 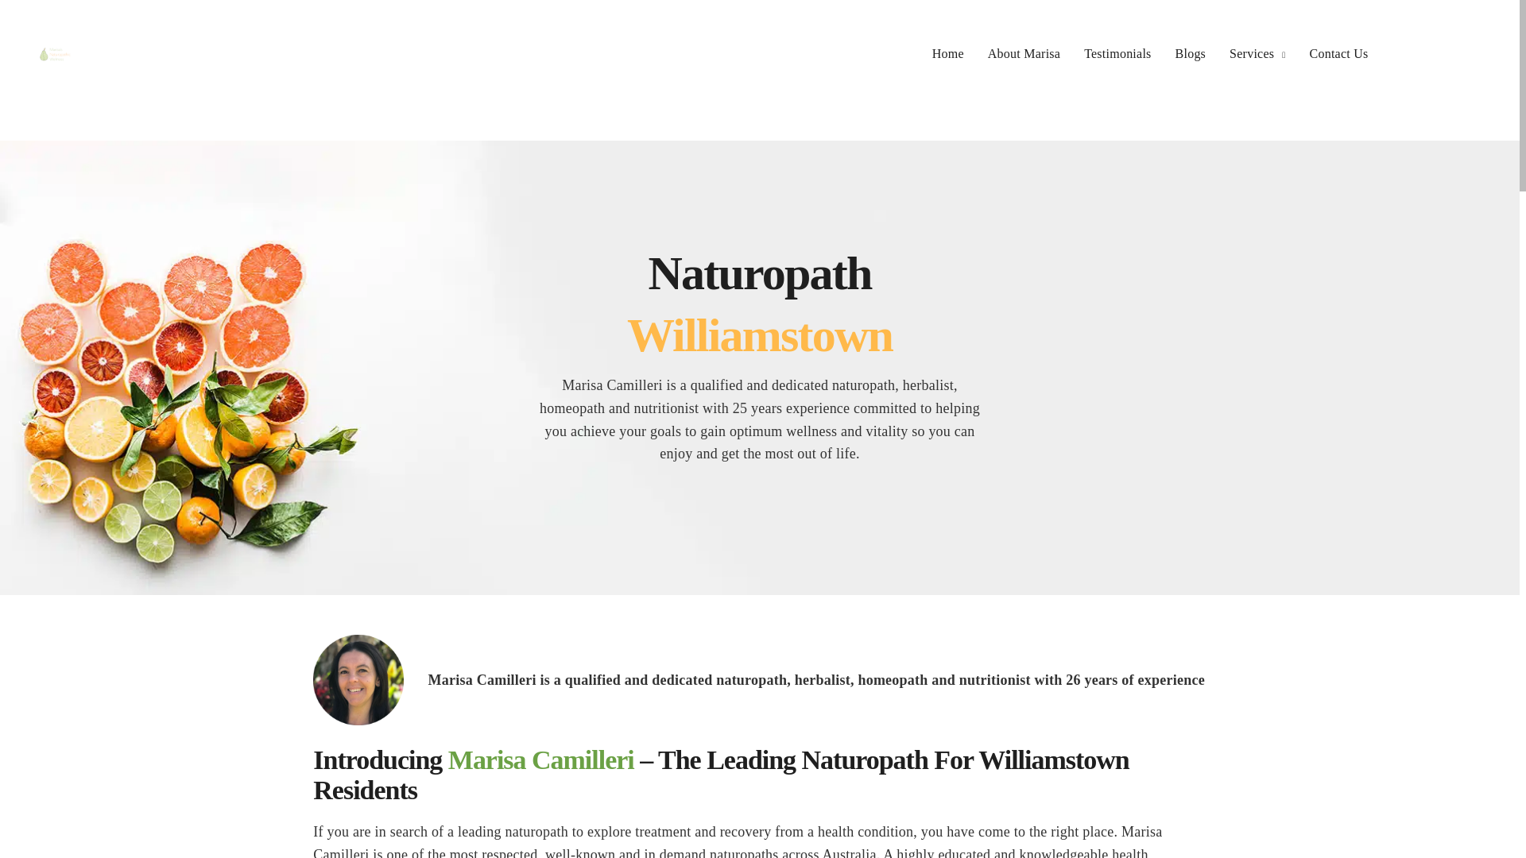 I want to click on Testimonials, so click(x=1117, y=54).